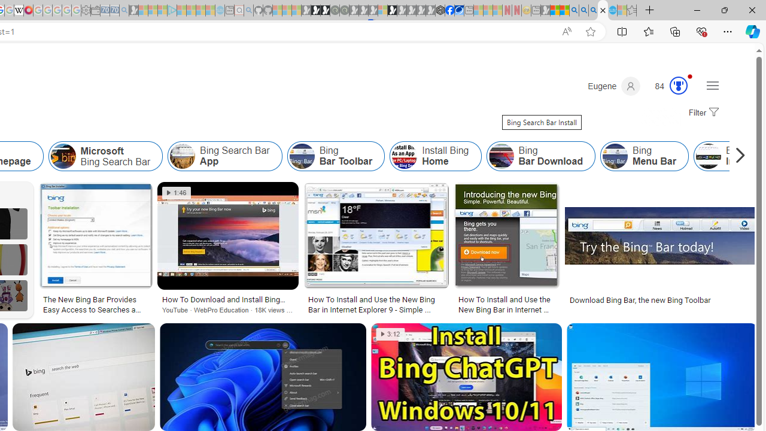 This screenshot has width=766, height=431. I want to click on Bing Menu Bar, so click(644, 156).